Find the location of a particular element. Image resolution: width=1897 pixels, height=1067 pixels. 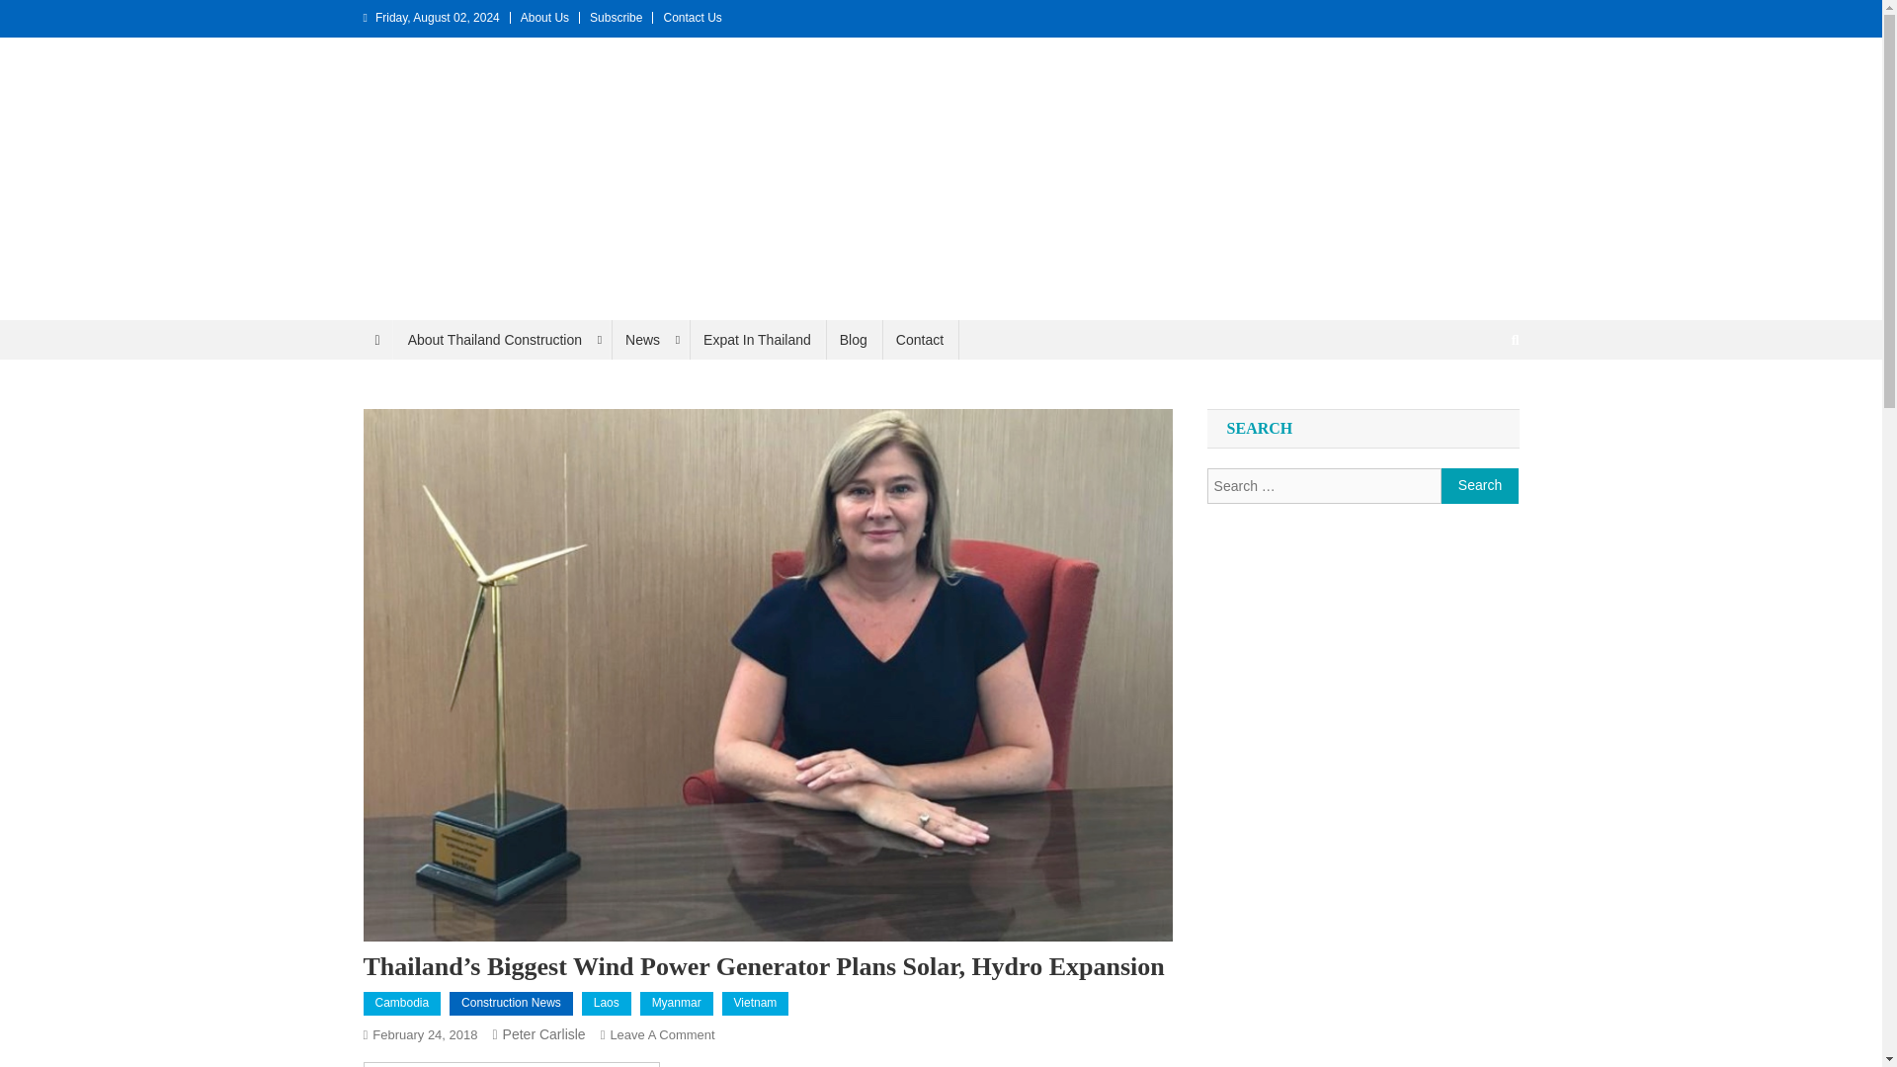

Vietnam is located at coordinates (755, 1004).